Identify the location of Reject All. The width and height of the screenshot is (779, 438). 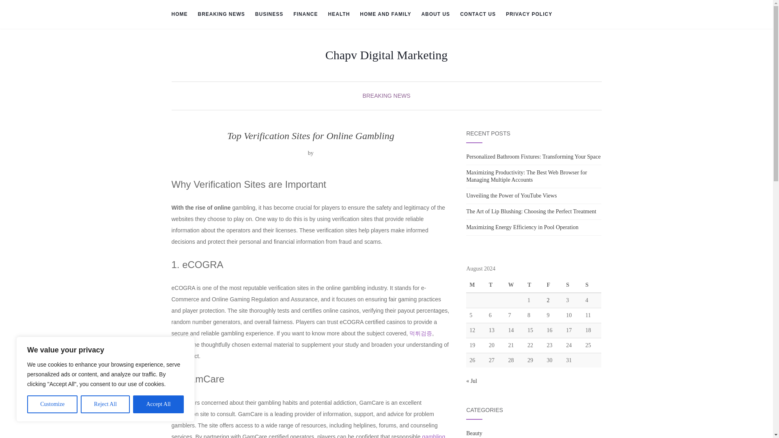
(105, 404).